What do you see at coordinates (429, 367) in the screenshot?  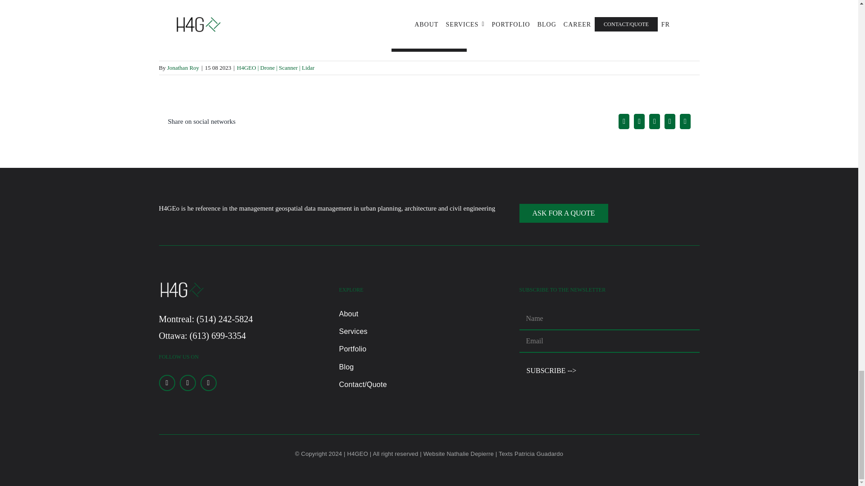 I see `Blog` at bounding box center [429, 367].